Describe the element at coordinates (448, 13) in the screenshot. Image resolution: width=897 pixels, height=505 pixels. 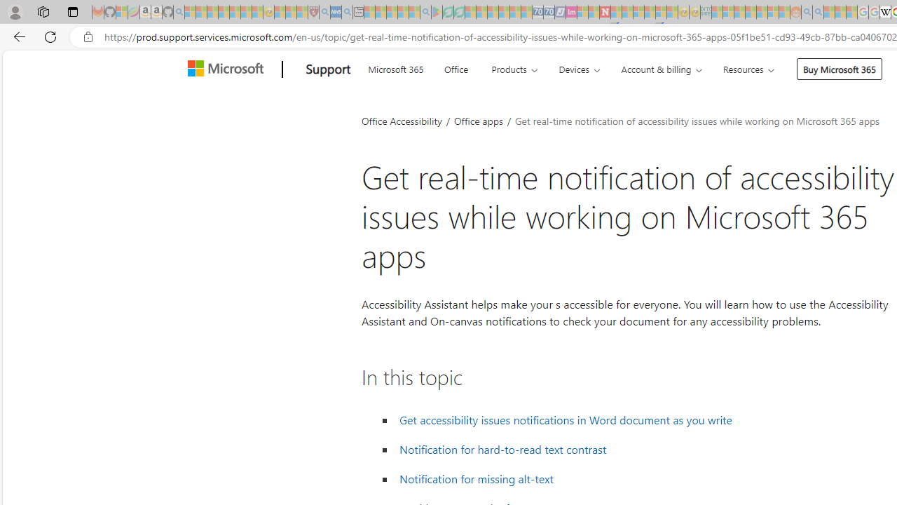
I see `Terms of Use Agreement - Sleeping` at that location.